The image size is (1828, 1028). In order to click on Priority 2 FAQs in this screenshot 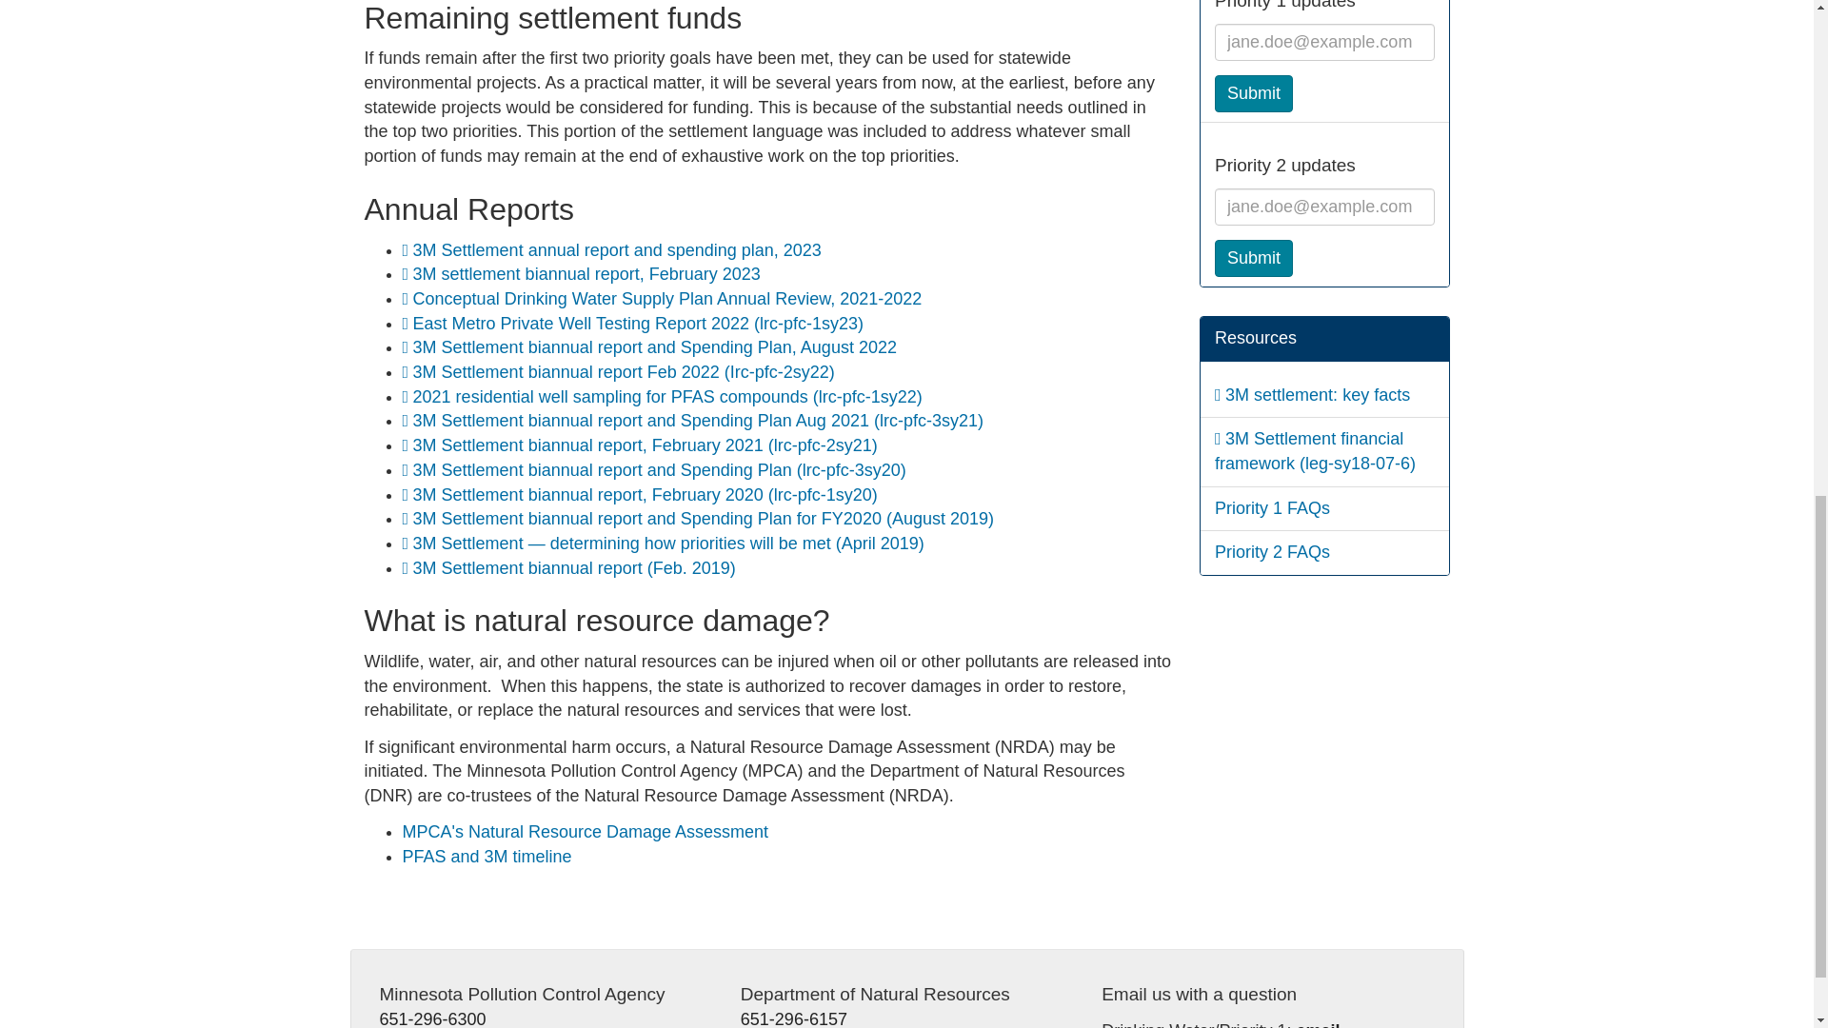, I will do `click(1272, 552)`.